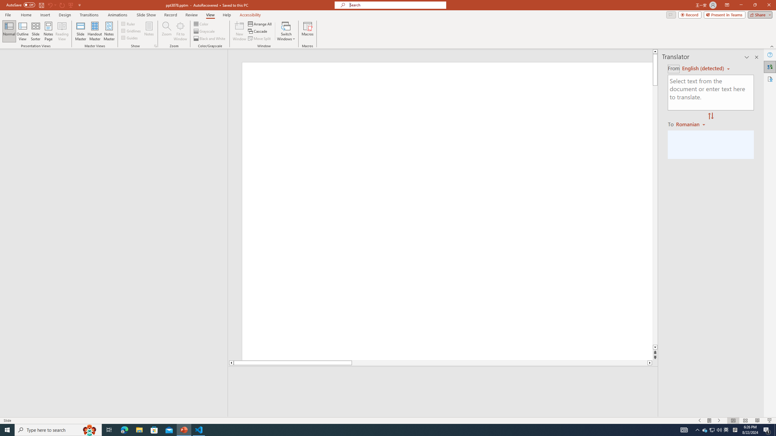 This screenshot has width=776, height=436. I want to click on Switch Windows, so click(286, 31).